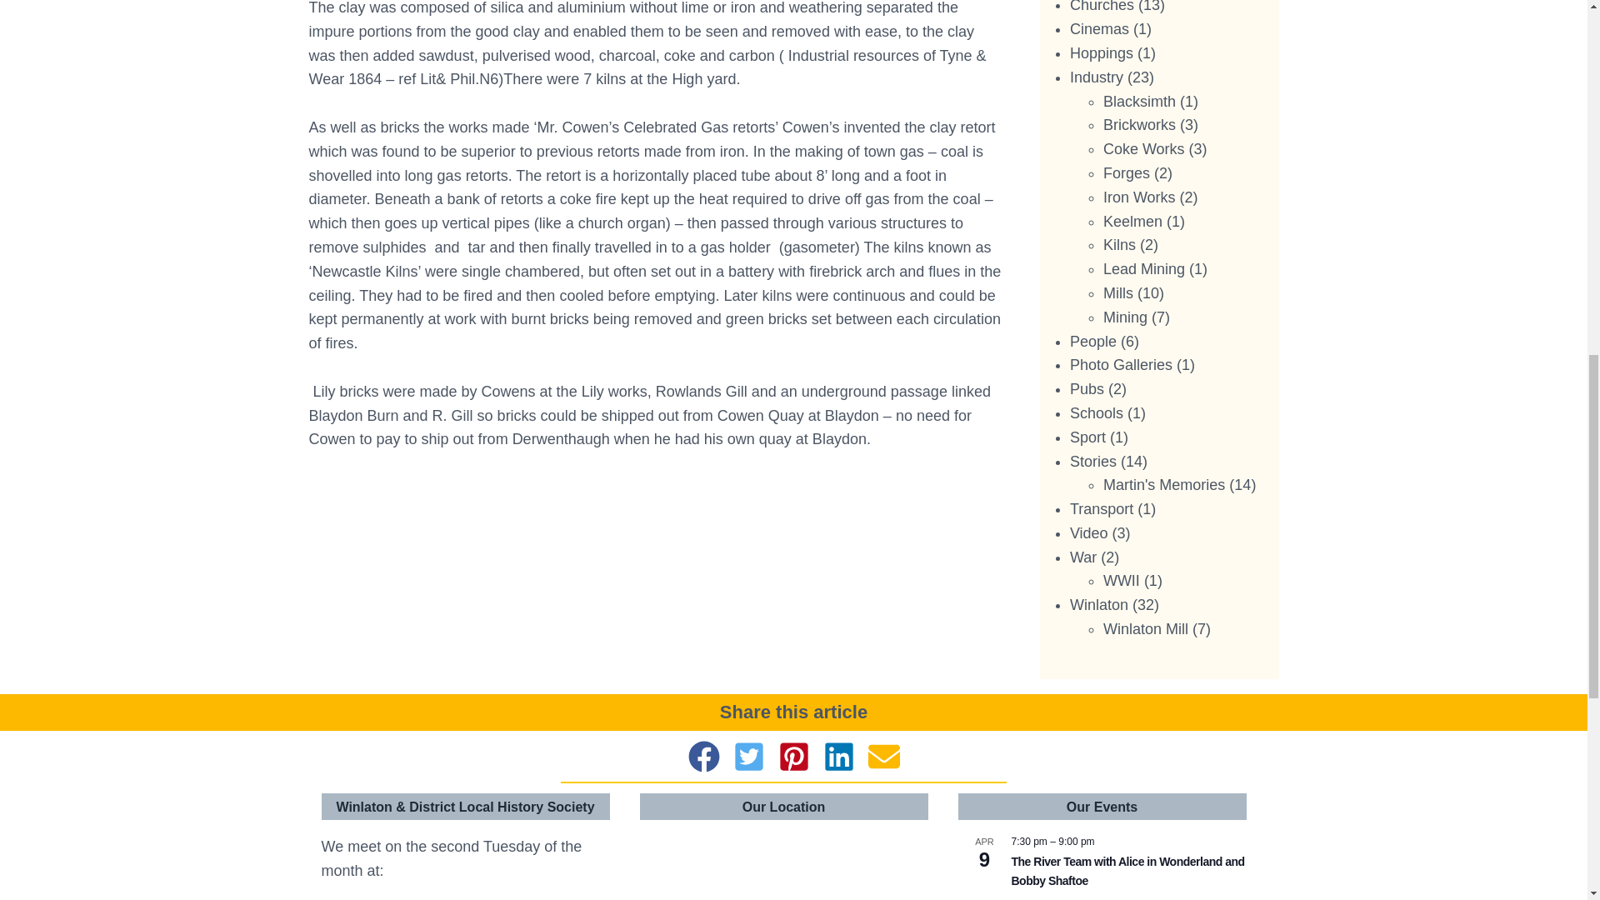 This screenshot has width=1600, height=900. Describe the element at coordinates (1100, 28) in the screenshot. I see `Cinemas` at that location.